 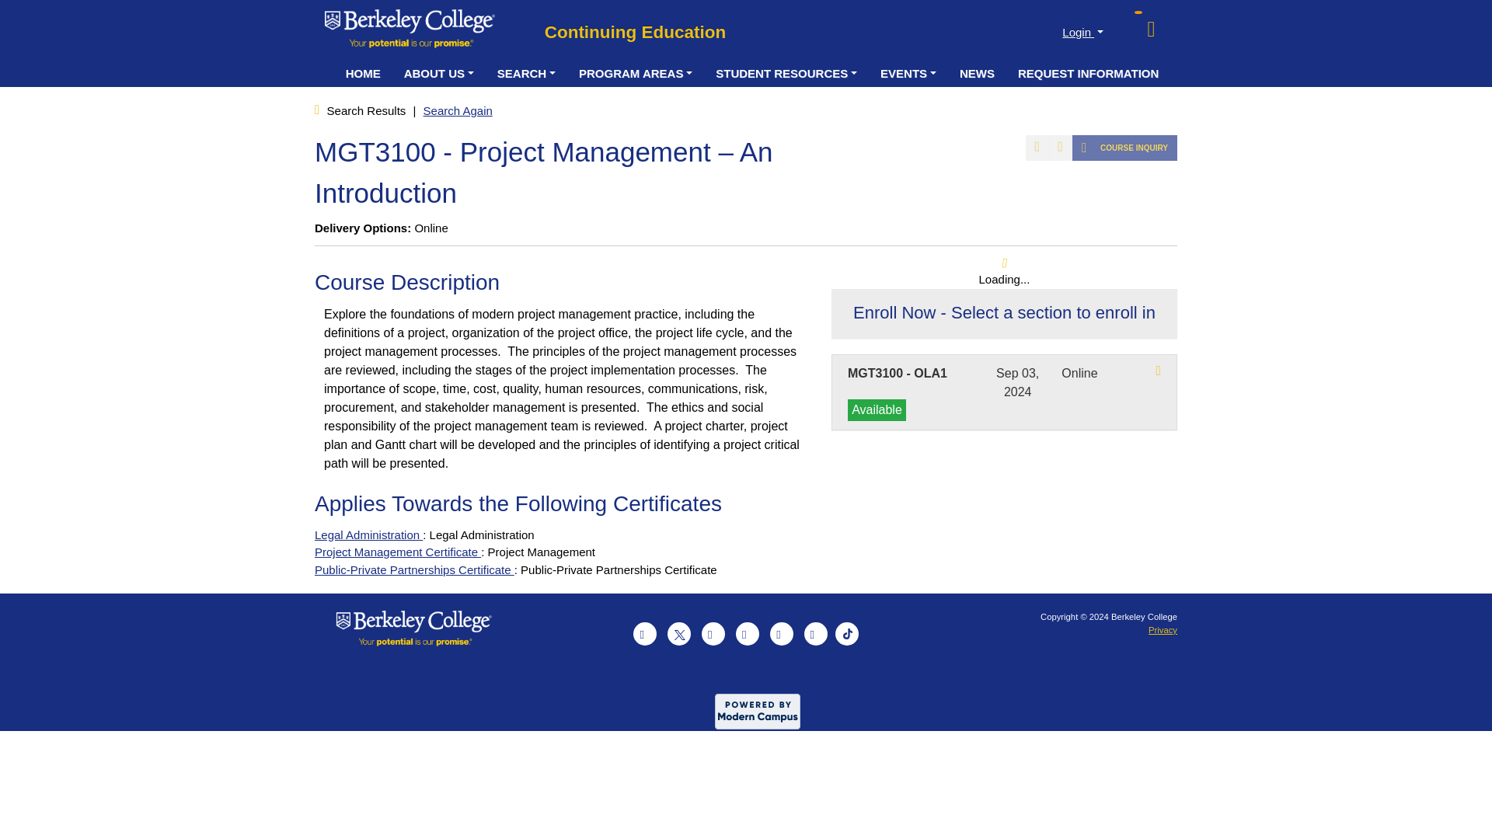 I want to click on Course Inquiry, so click(x=1124, y=148).